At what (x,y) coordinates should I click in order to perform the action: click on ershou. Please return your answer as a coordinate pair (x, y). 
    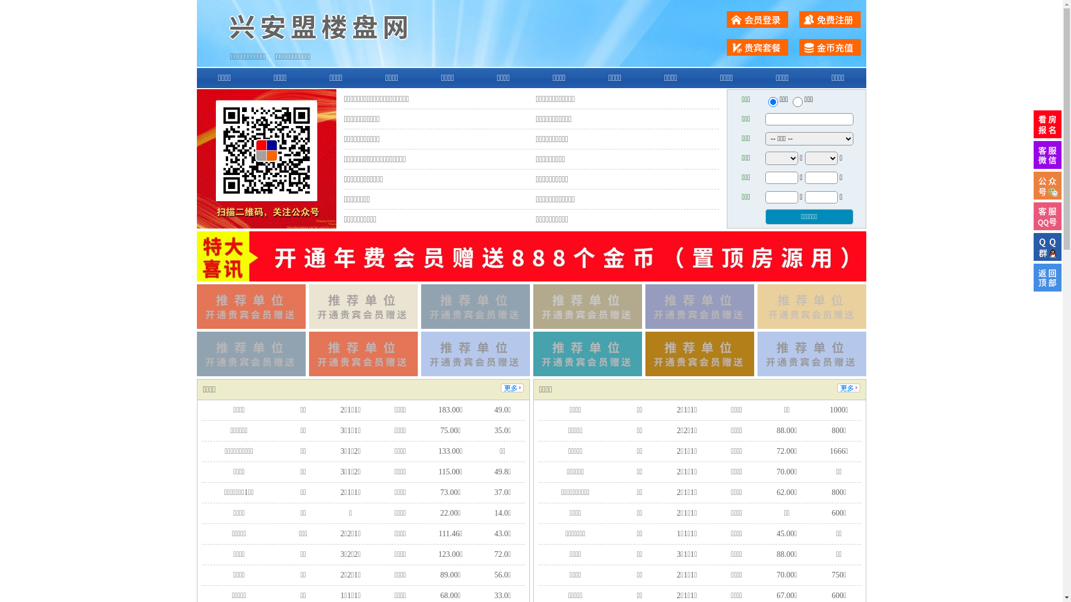
    Looking at the image, I should click on (773, 102).